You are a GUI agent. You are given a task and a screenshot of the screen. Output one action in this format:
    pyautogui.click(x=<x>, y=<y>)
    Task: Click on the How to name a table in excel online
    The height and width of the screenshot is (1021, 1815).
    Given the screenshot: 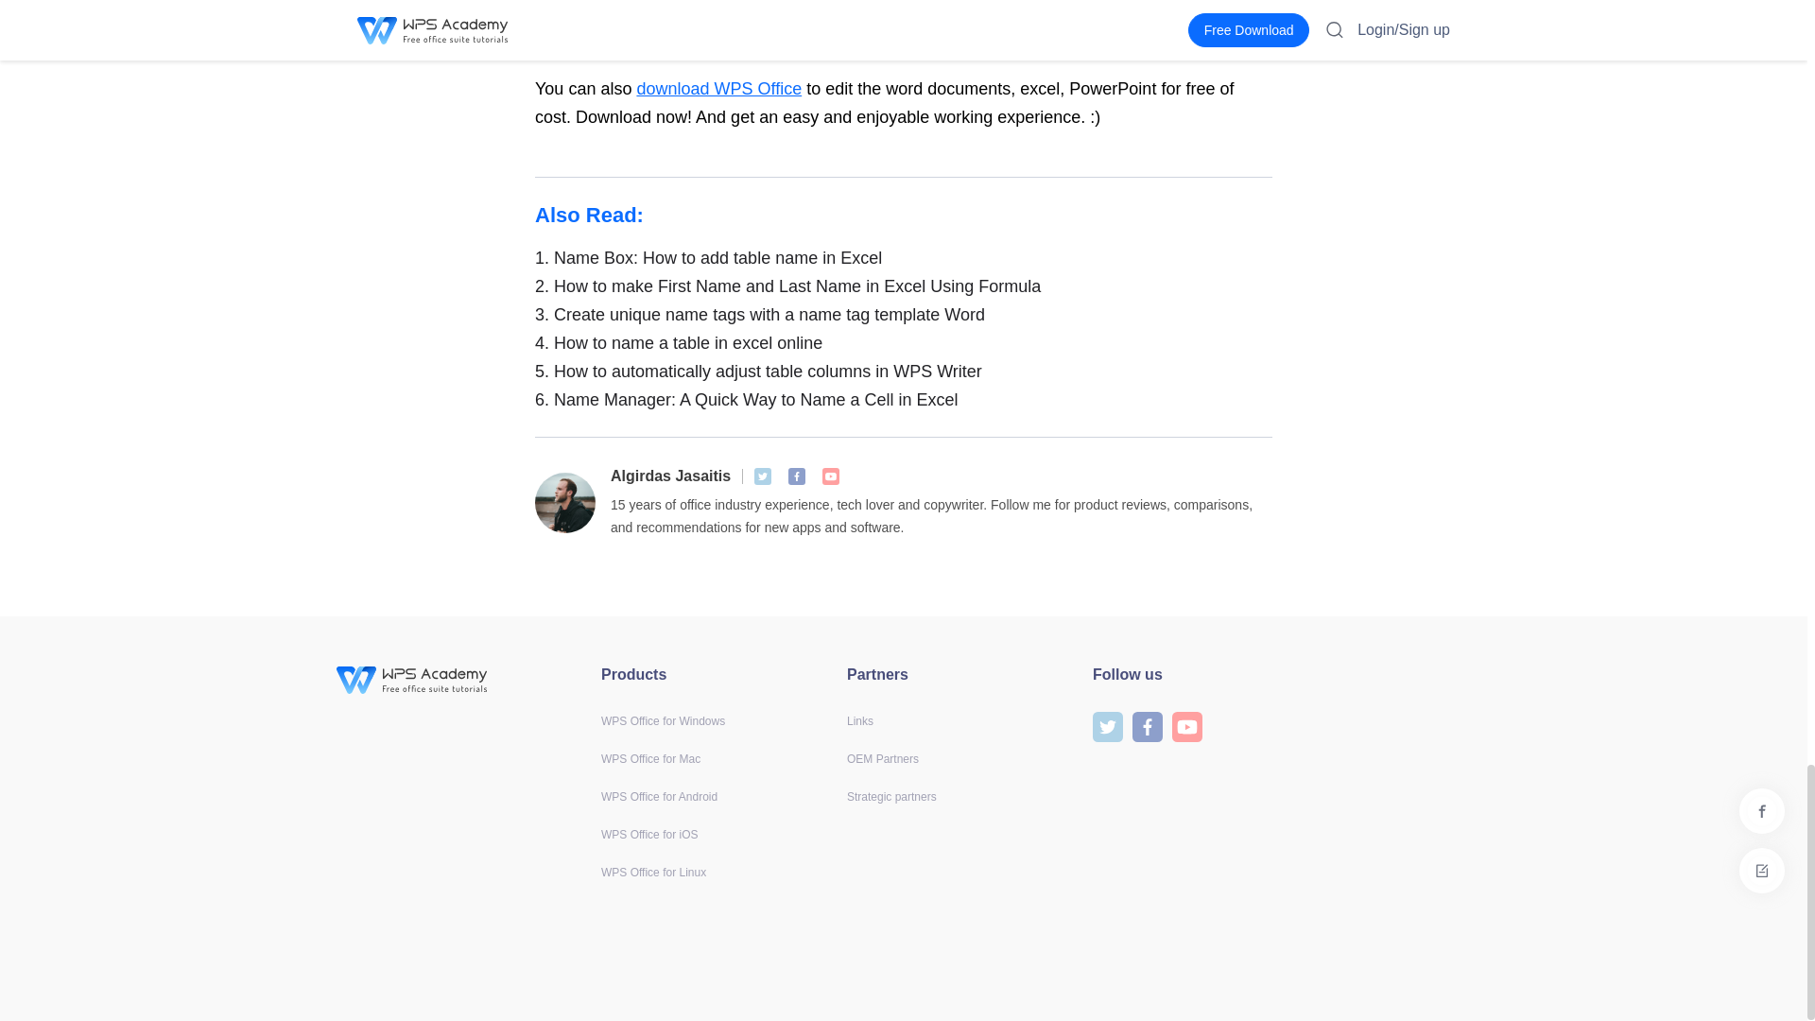 What is the action you would take?
    pyautogui.click(x=904, y=342)
    